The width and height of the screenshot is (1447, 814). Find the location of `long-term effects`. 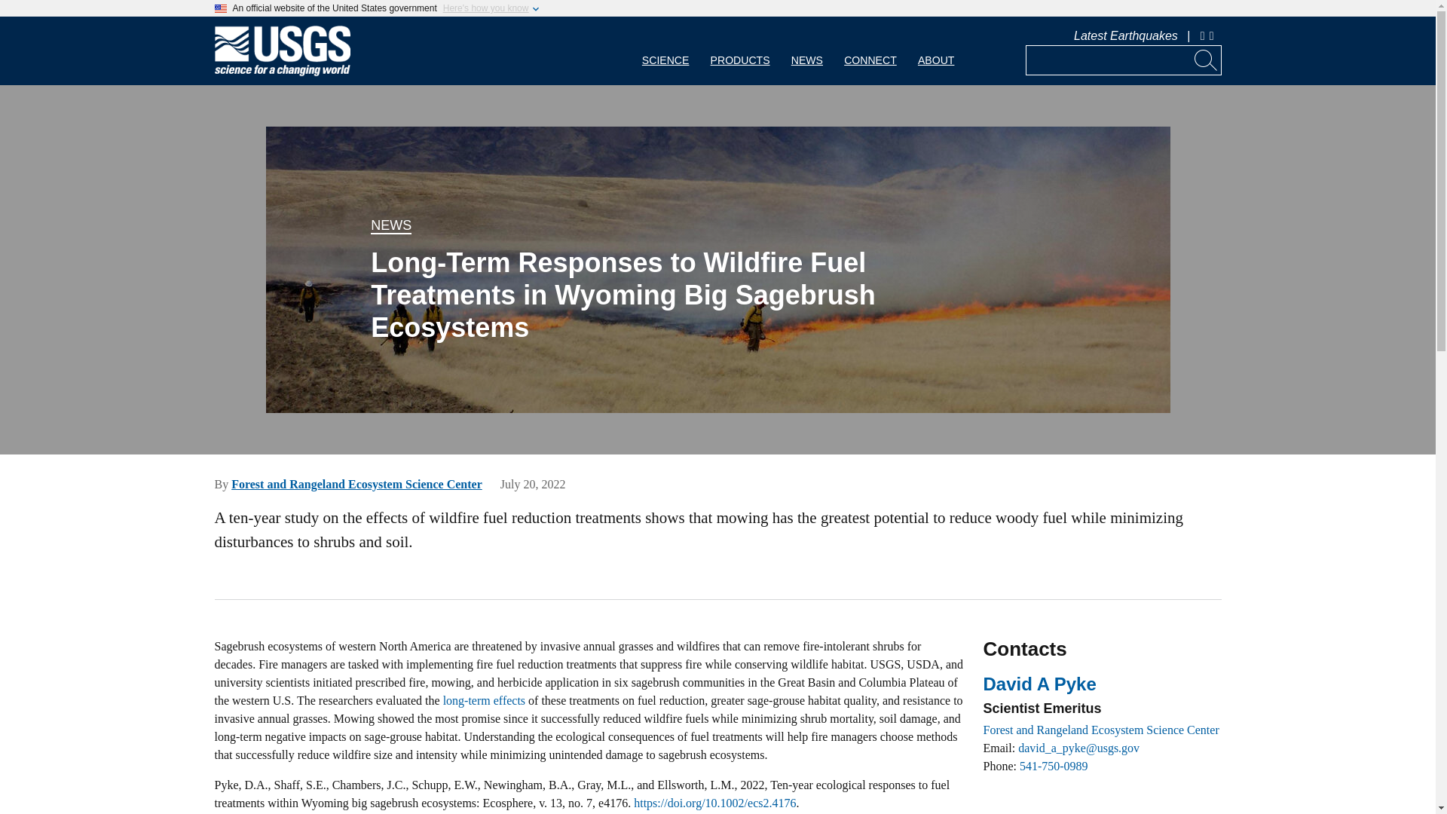

long-term effects is located at coordinates (484, 701).